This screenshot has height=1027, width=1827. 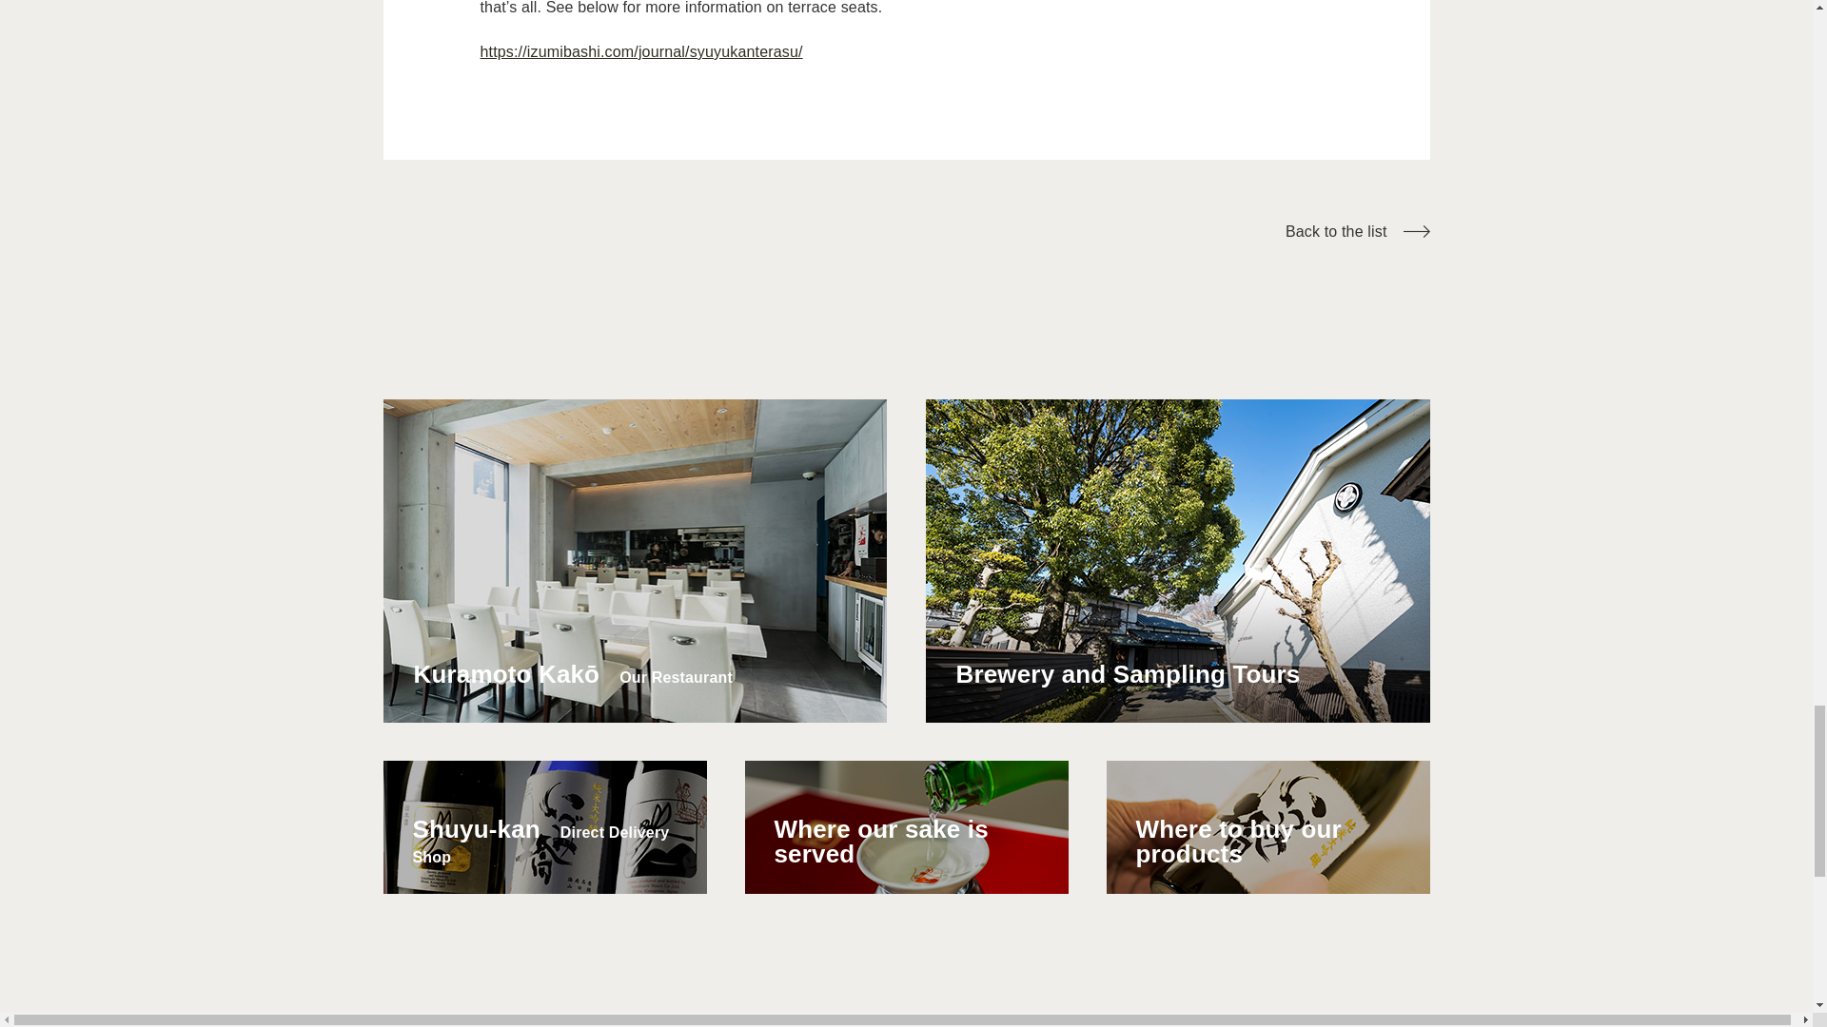 I want to click on Where our sake is served, so click(x=905, y=826).